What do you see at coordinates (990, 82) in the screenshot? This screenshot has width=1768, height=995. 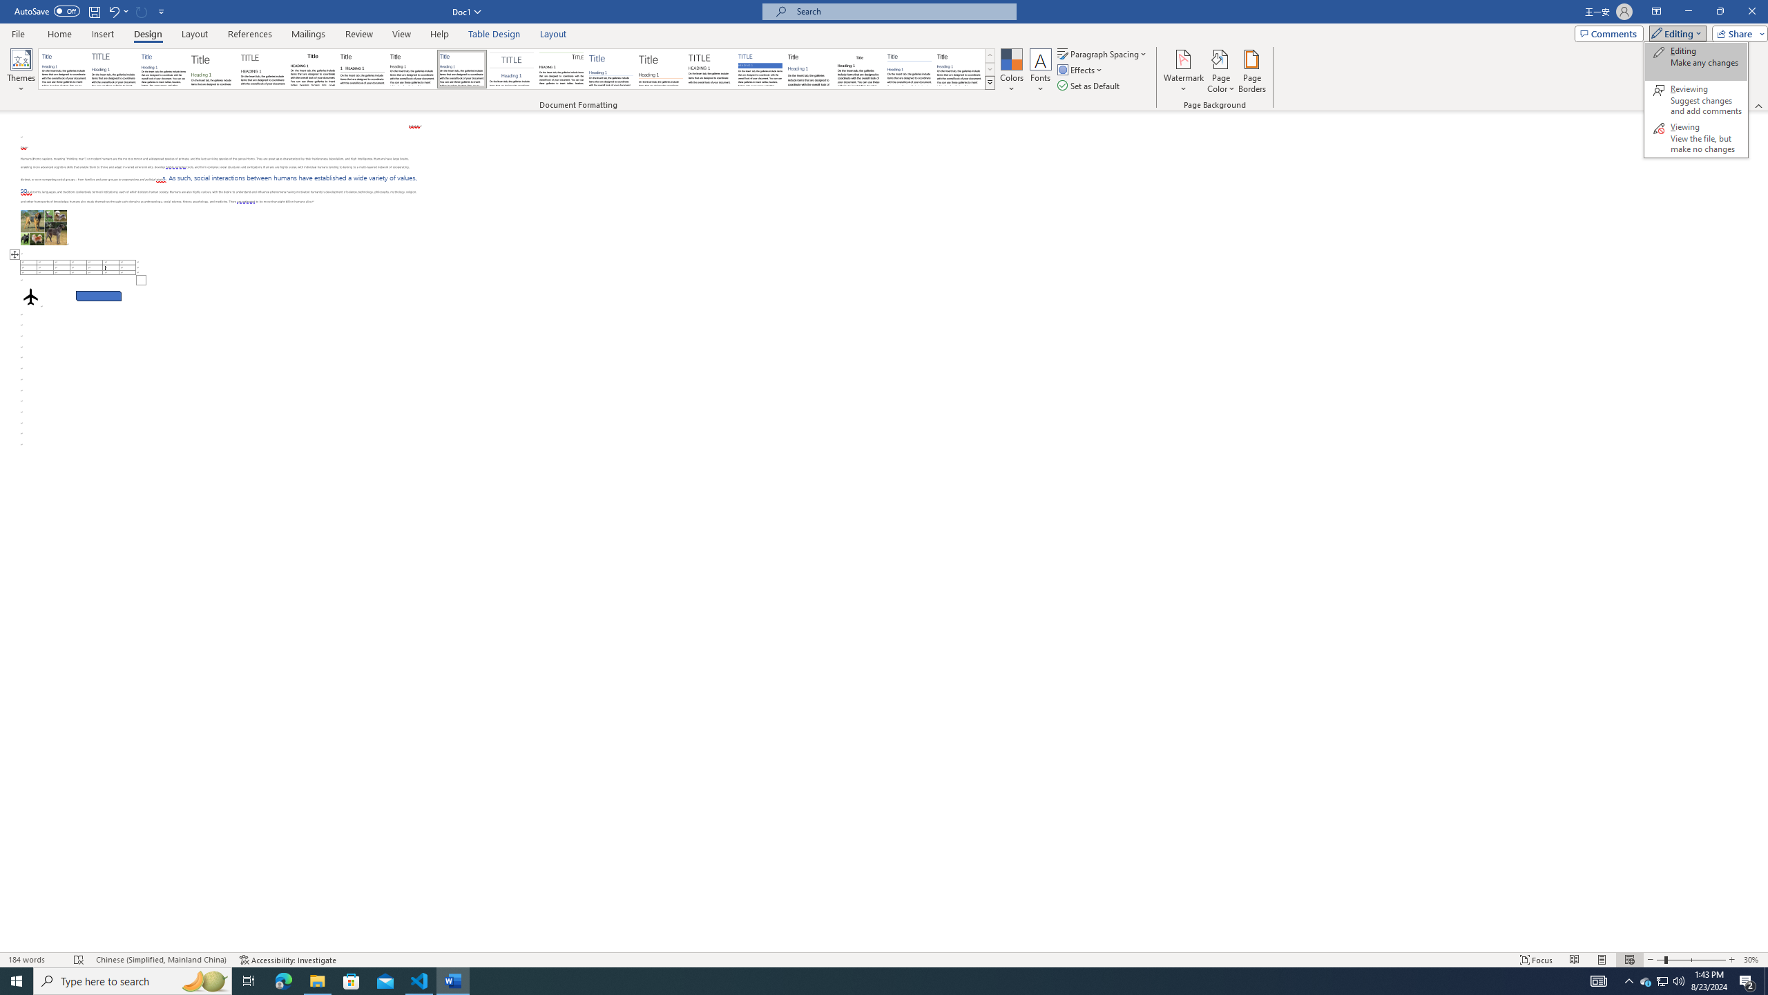 I see `Style Set` at bounding box center [990, 82].